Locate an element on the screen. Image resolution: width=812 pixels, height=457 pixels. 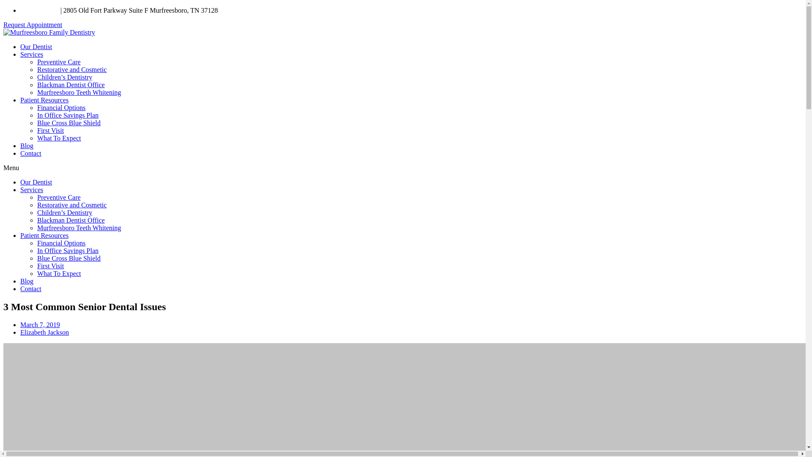
Our Dentist is located at coordinates (36, 47).